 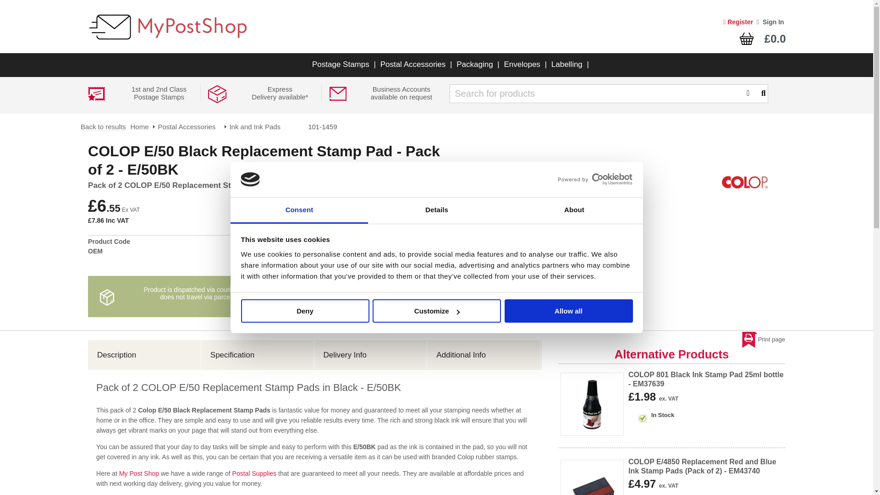 I want to click on 1, so click(x=432, y=247).